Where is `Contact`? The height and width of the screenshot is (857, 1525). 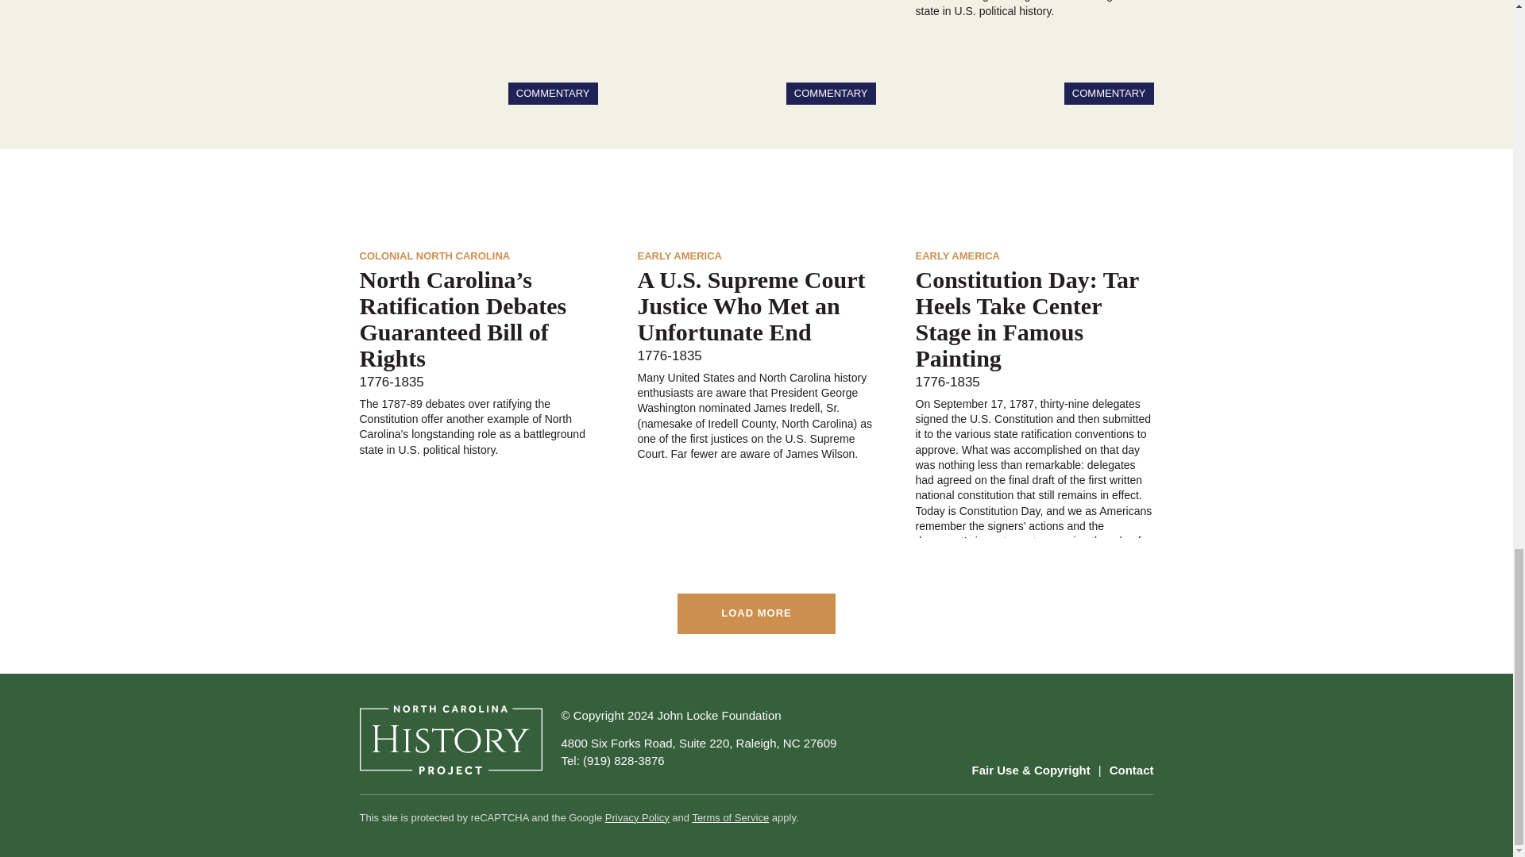 Contact is located at coordinates (1132, 770).